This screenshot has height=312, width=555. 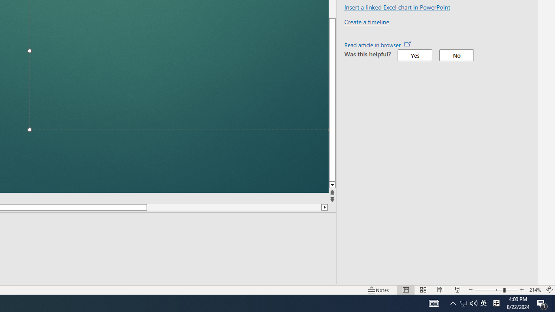 I want to click on Read article in browser, so click(x=377, y=45).